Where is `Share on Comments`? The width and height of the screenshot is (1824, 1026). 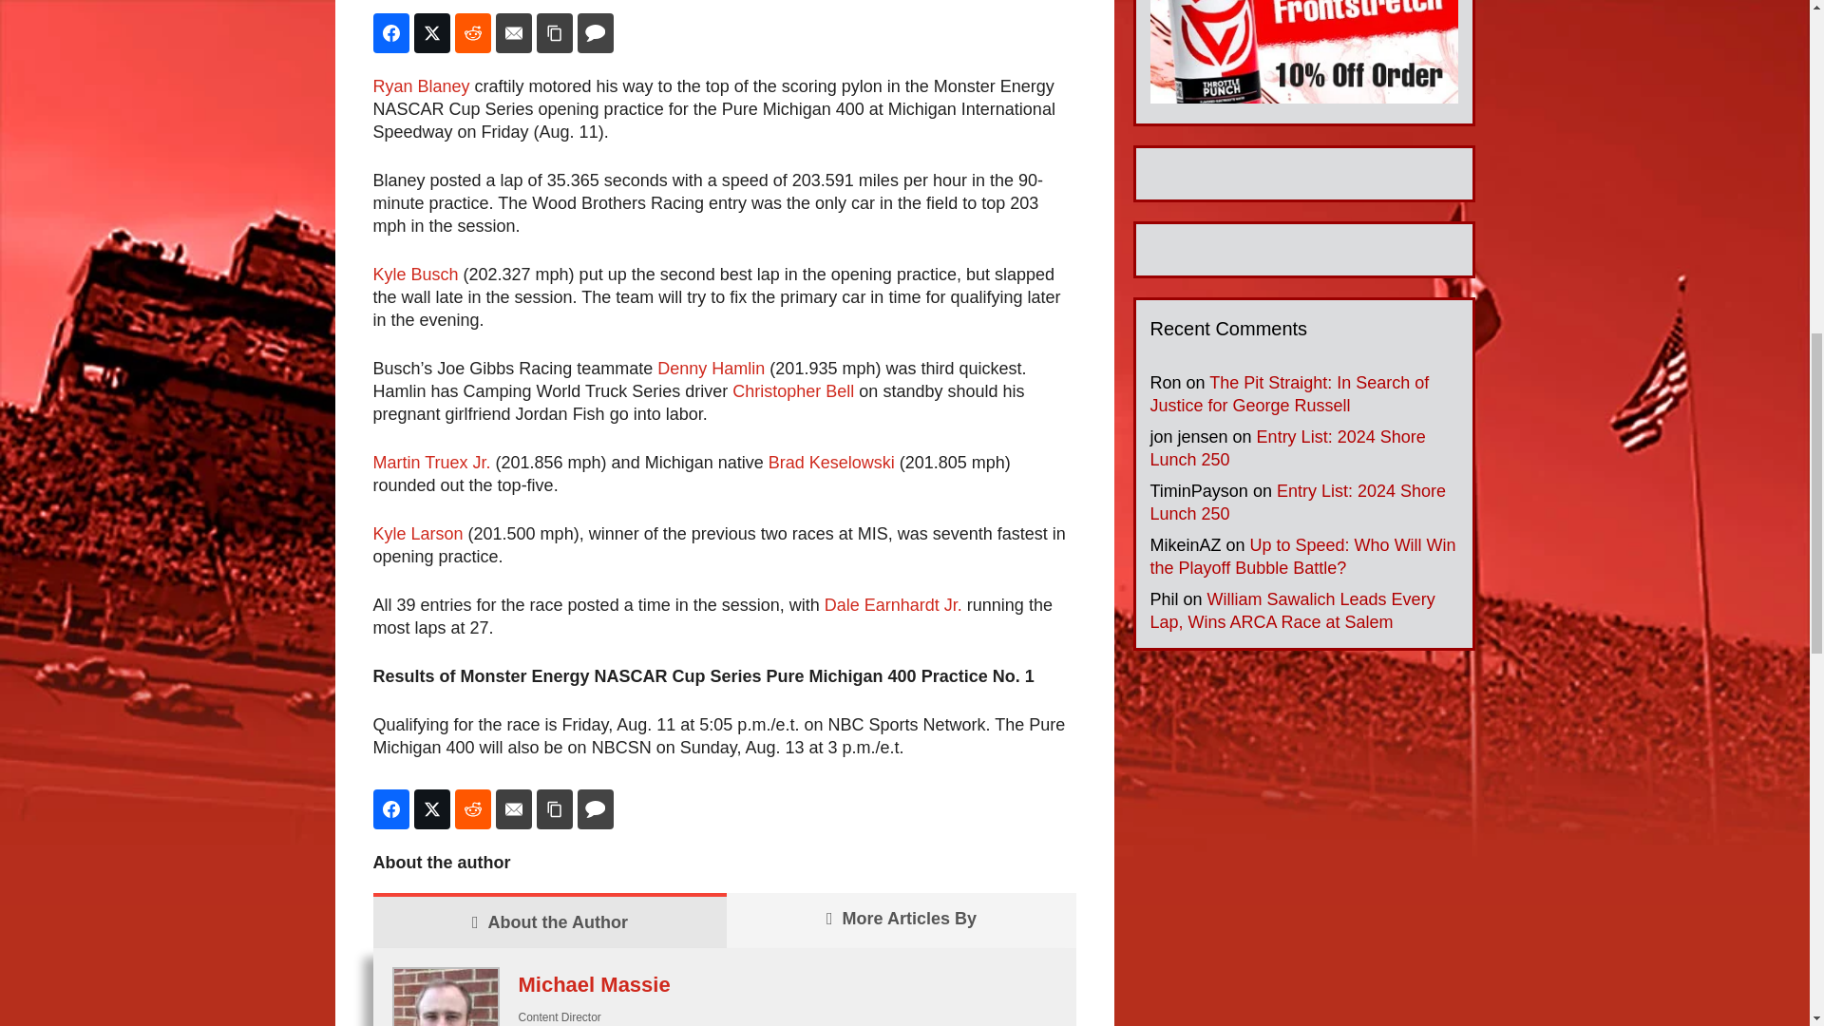 Share on Comments is located at coordinates (595, 33).